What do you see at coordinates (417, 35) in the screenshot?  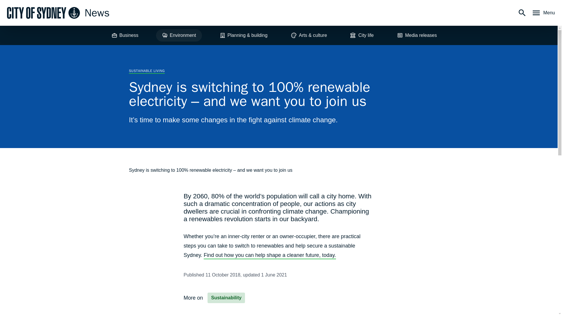 I see `Media releases` at bounding box center [417, 35].